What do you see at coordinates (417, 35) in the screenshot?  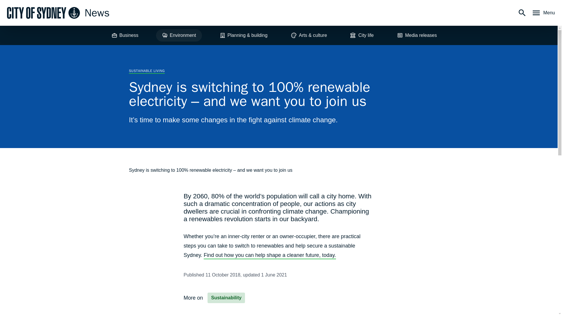 I see `Media releases` at bounding box center [417, 35].